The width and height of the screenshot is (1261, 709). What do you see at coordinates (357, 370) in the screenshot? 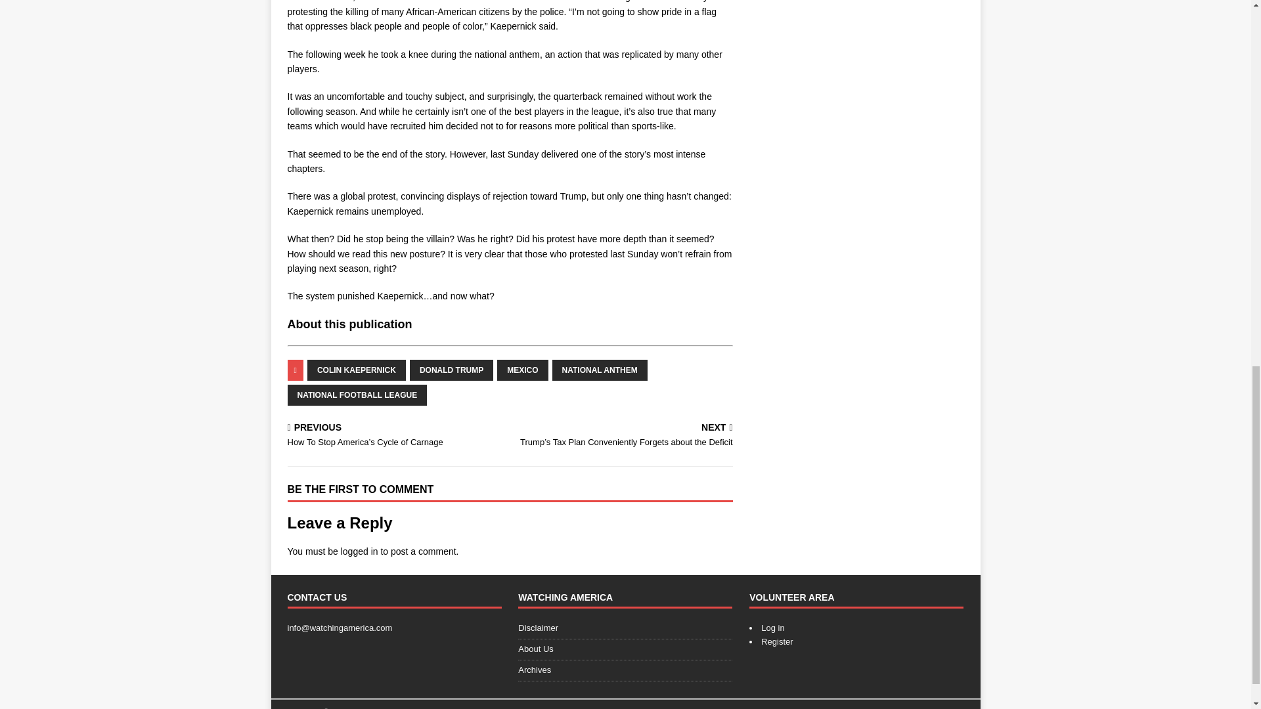
I see `COLIN KAEPERNICK` at bounding box center [357, 370].